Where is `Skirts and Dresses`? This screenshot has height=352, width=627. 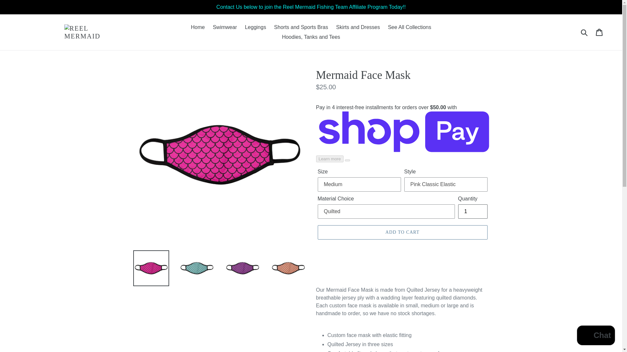 Skirts and Dresses is located at coordinates (358, 27).